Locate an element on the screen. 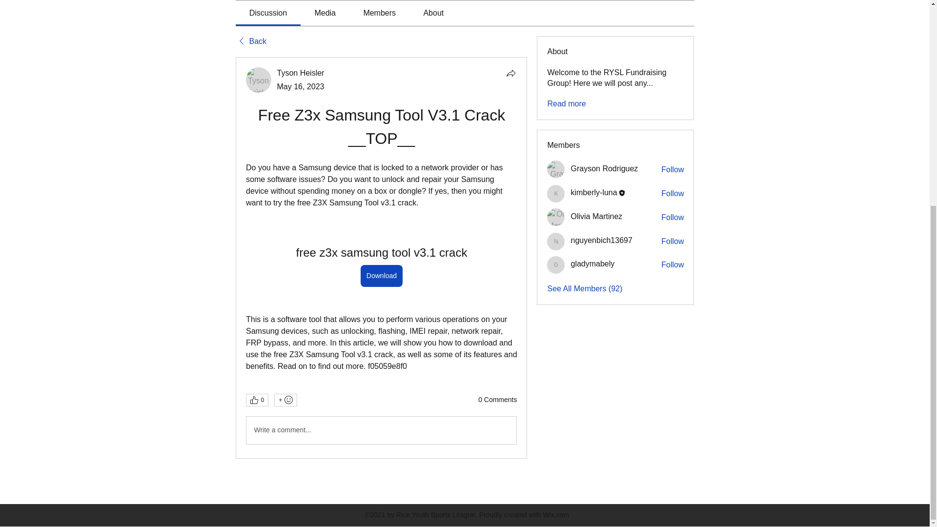 The width and height of the screenshot is (937, 527). Tyson Heisler is located at coordinates (301, 73).